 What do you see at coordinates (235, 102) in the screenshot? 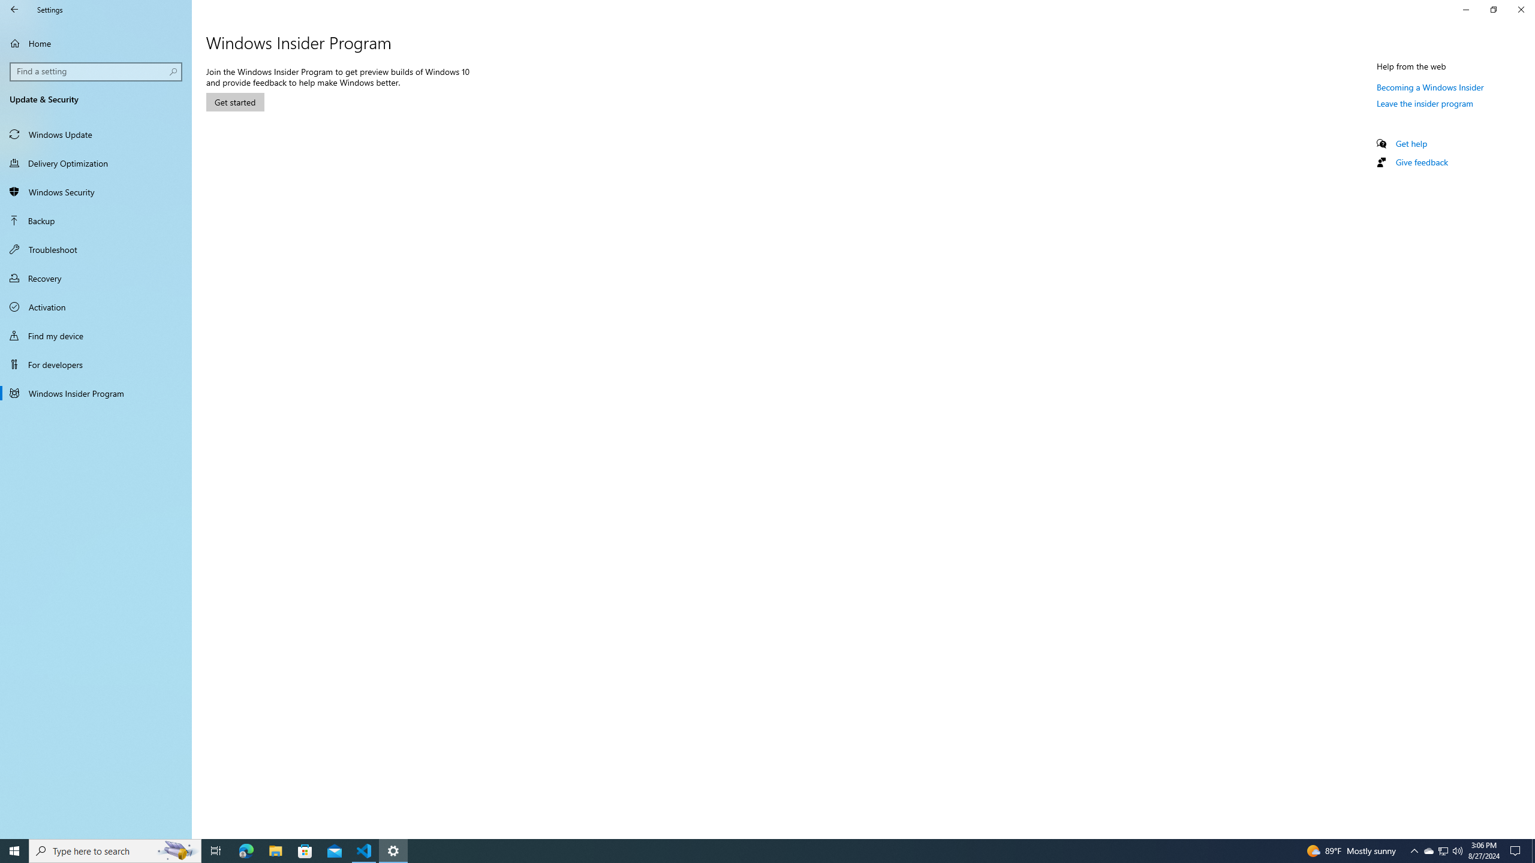
I see `Get started` at bounding box center [235, 102].